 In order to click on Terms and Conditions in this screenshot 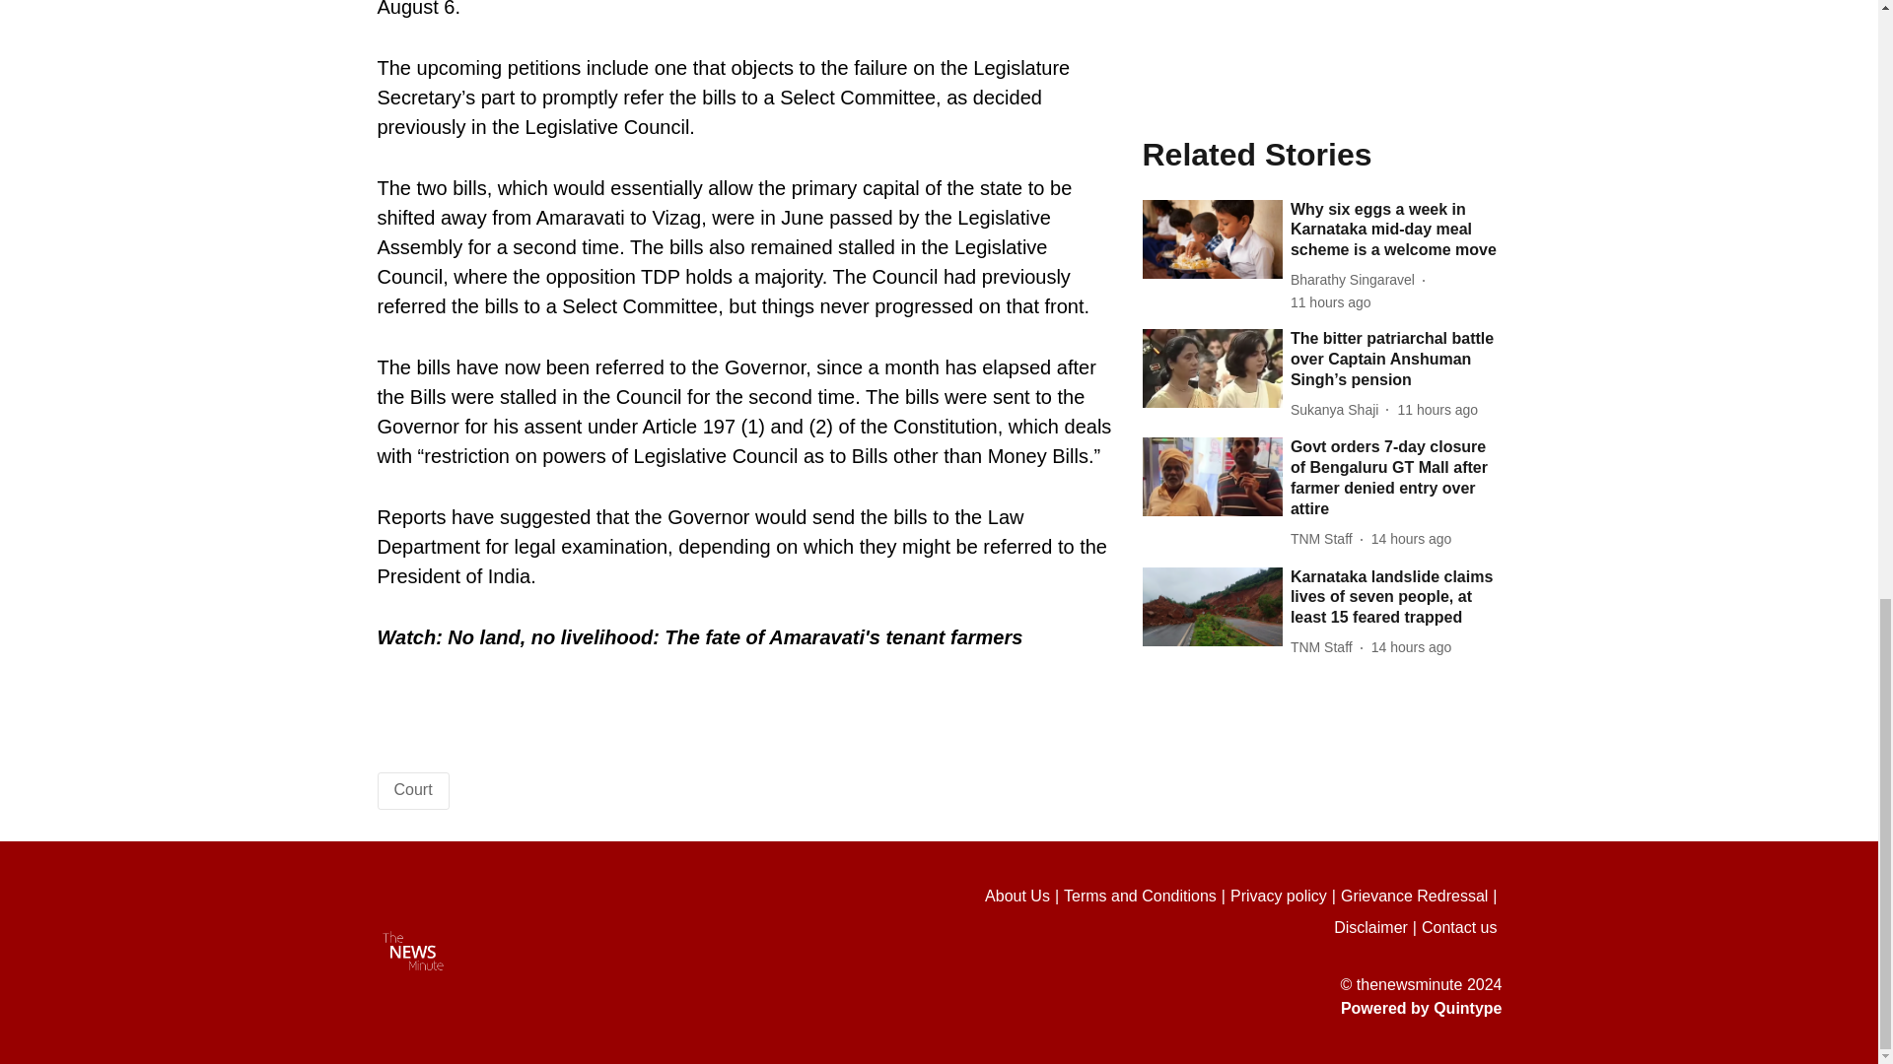, I will do `click(1148, 897)`.